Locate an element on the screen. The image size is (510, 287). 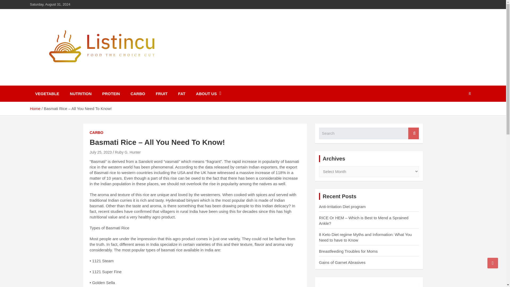
CARBO is located at coordinates (138, 94).